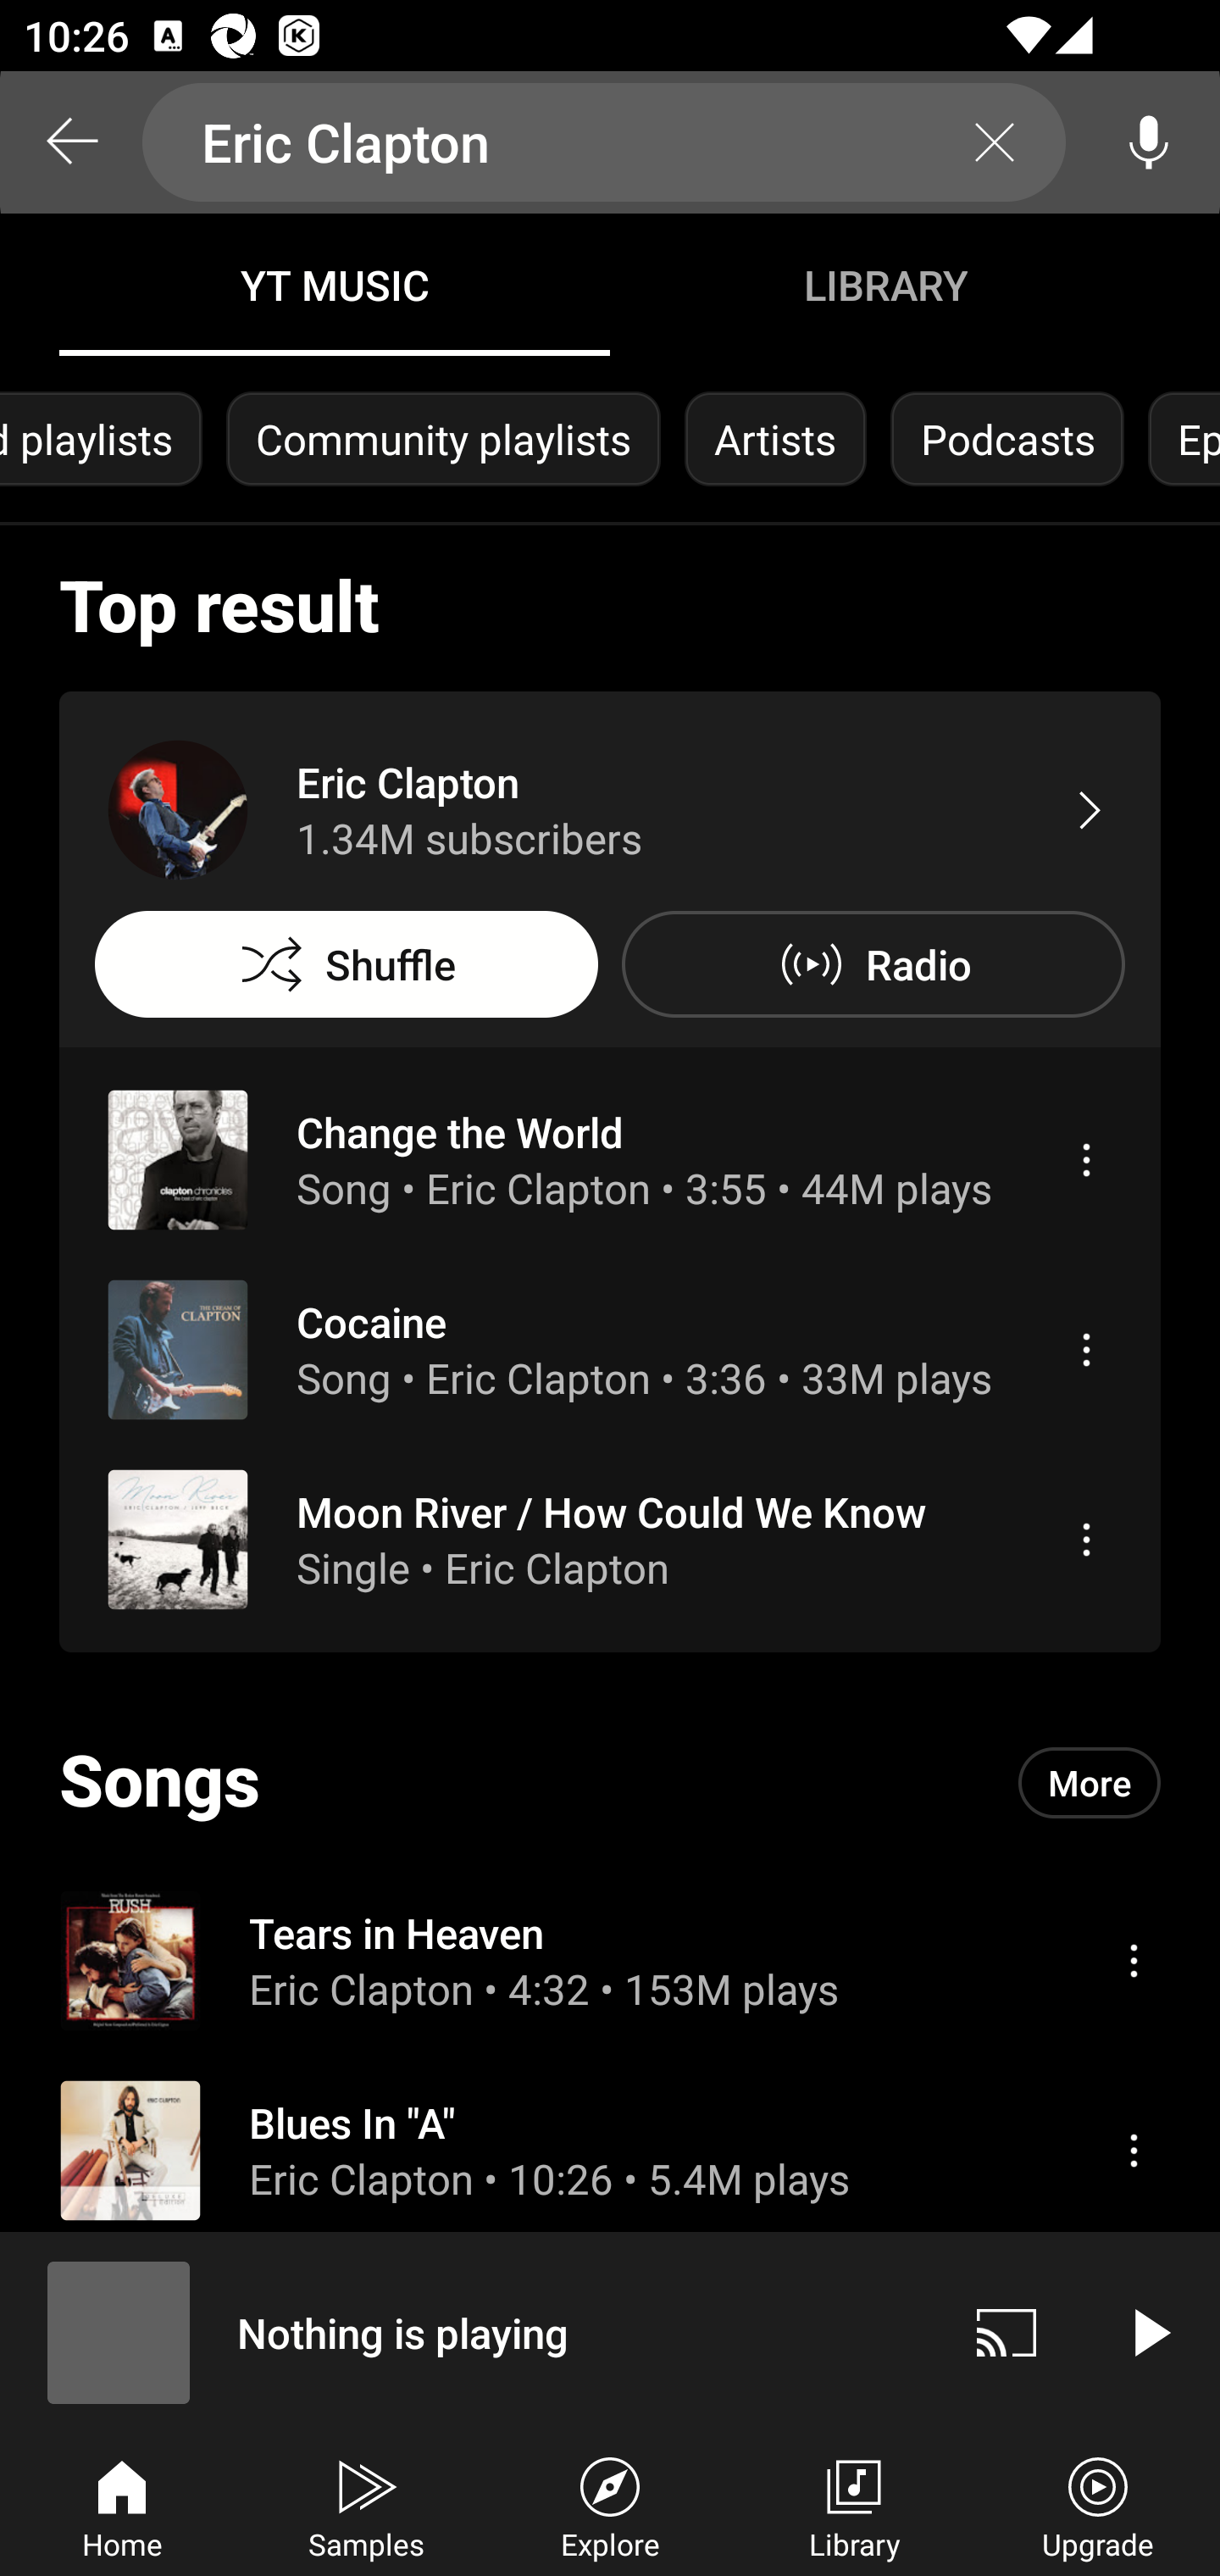  Describe the element at coordinates (873, 964) in the screenshot. I see `Radio` at that location.